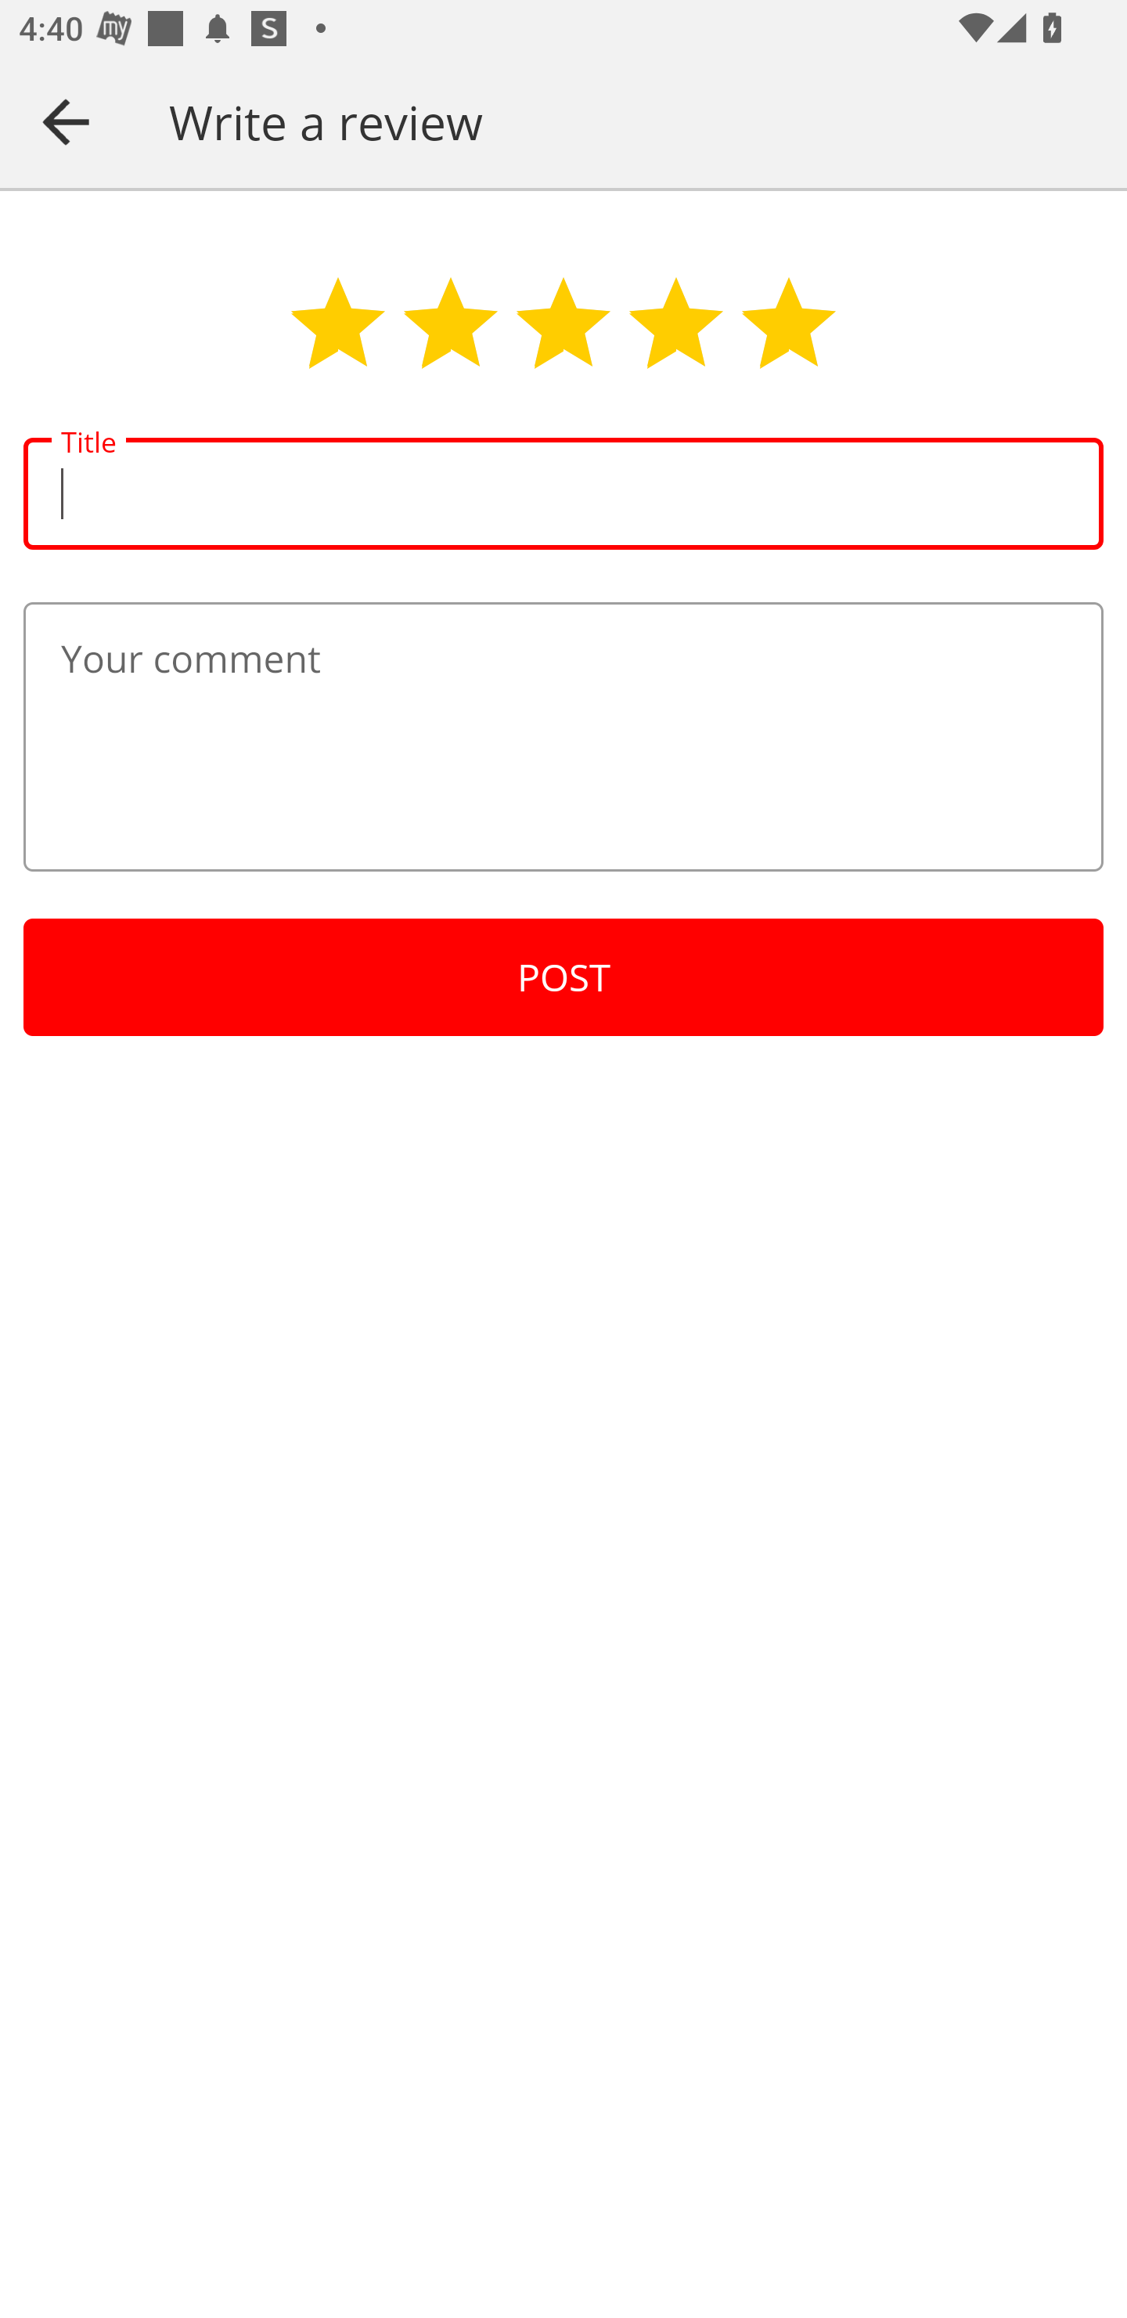 The image size is (1127, 2318). I want to click on POST, so click(563, 977).